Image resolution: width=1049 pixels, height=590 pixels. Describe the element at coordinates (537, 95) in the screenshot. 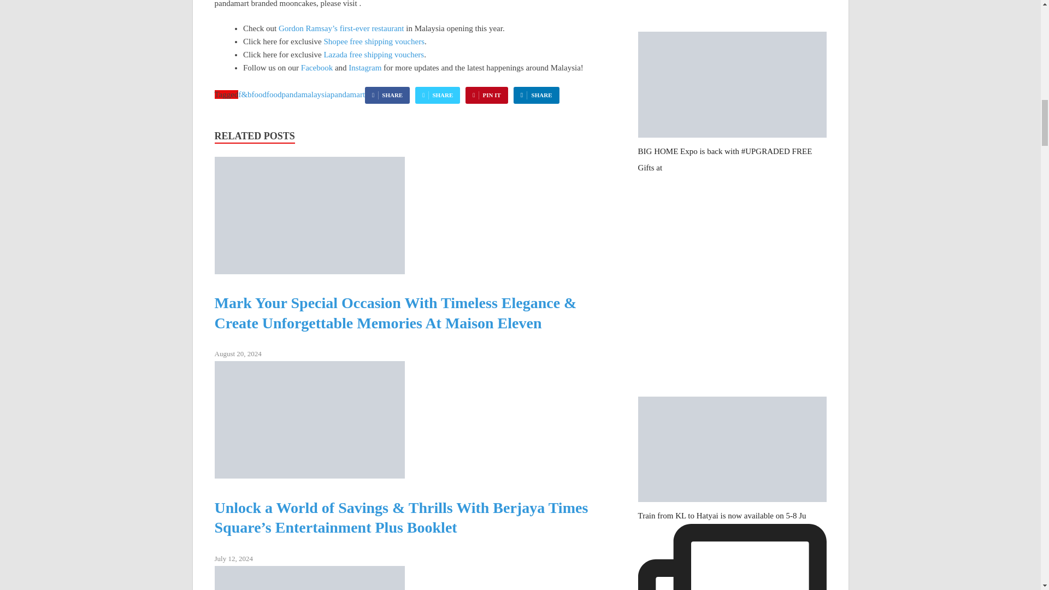

I see `SHARE` at that location.